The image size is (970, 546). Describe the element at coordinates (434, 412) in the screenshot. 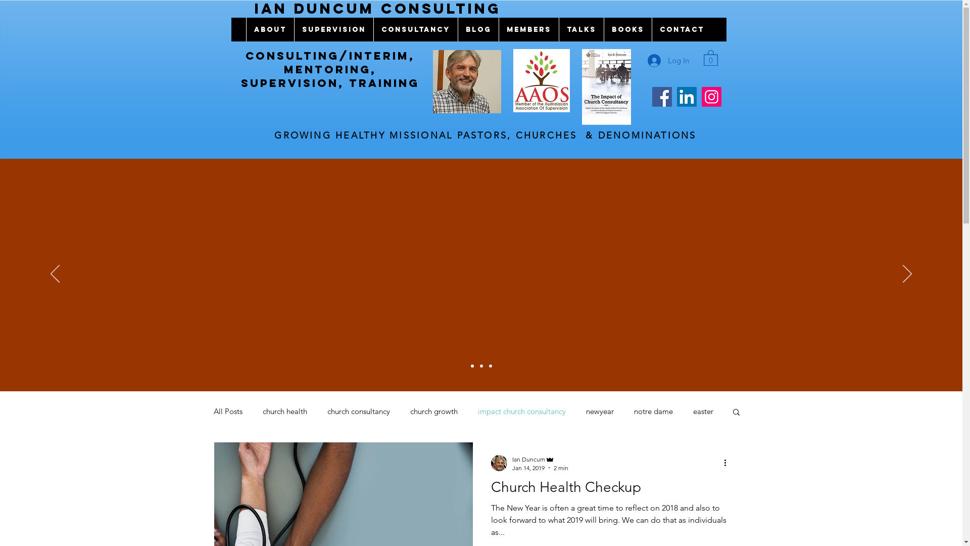

I see `church growth` at that location.